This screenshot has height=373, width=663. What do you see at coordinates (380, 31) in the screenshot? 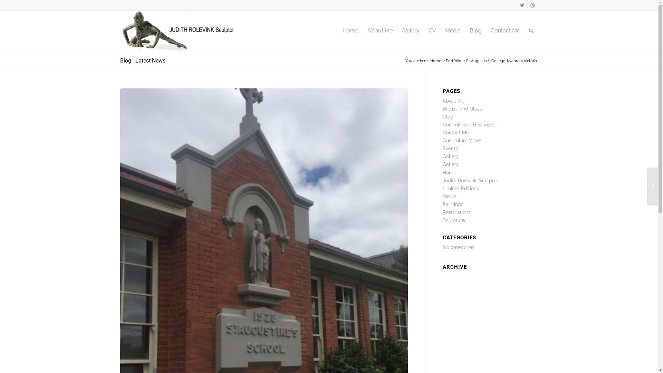
I see `About Me` at bounding box center [380, 31].